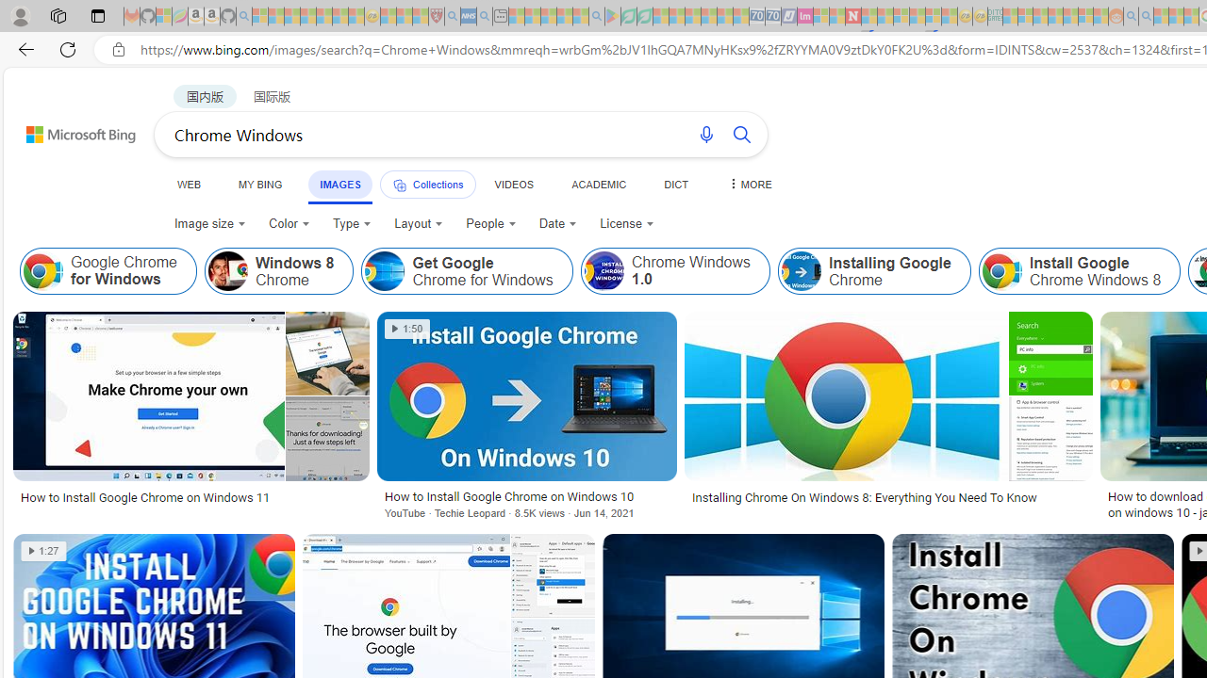  Describe the element at coordinates (260, 184) in the screenshot. I see `MY BING` at that location.